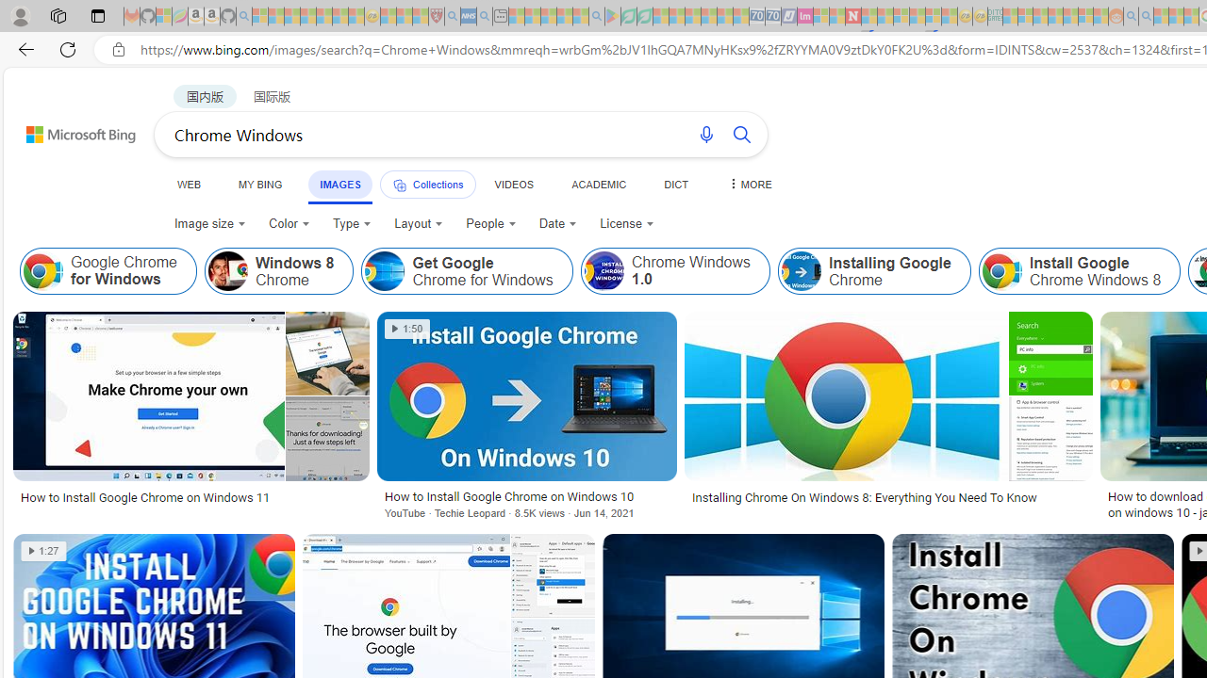  Describe the element at coordinates (260, 184) in the screenshot. I see `MY BING` at that location.